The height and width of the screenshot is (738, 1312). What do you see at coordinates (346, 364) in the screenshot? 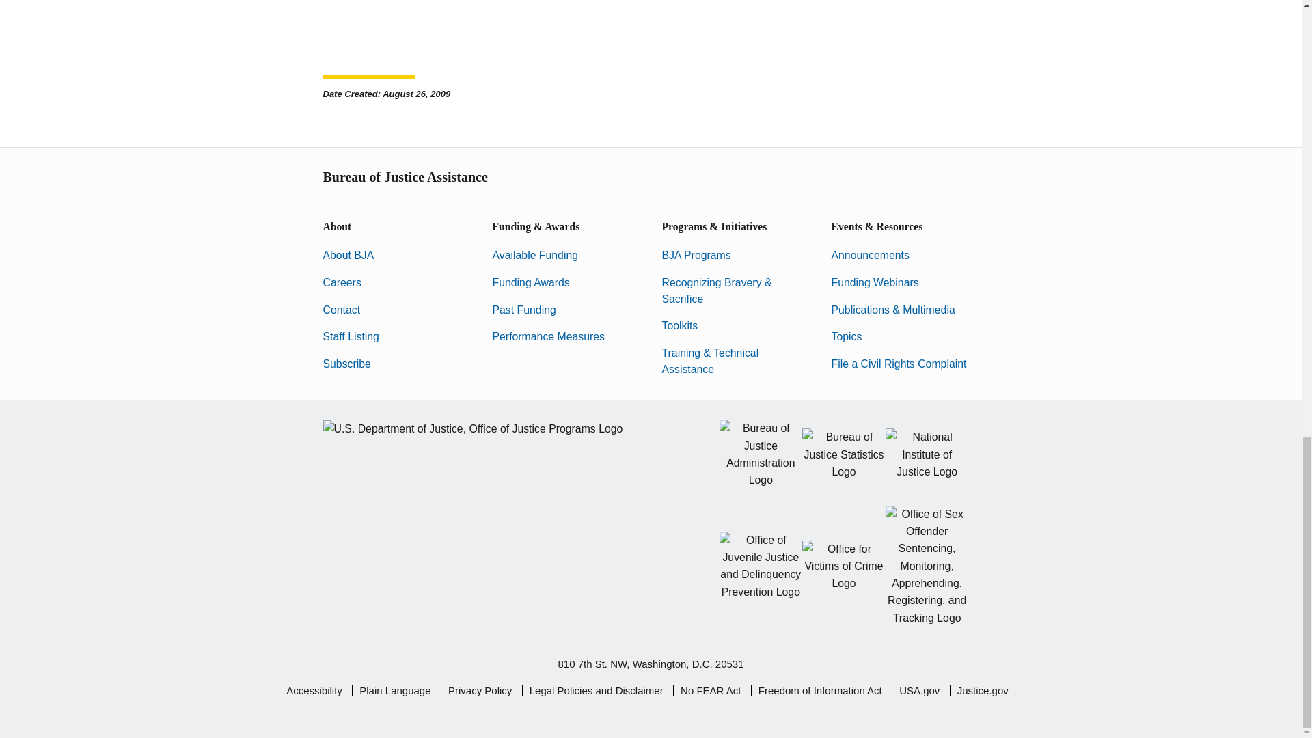
I see `Subscribe` at bounding box center [346, 364].